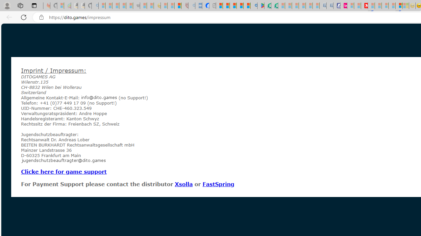 This screenshot has height=236, width=421. What do you see at coordinates (268, 6) in the screenshot?
I see `Terms of Use Agreement` at bounding box center [268, 6].